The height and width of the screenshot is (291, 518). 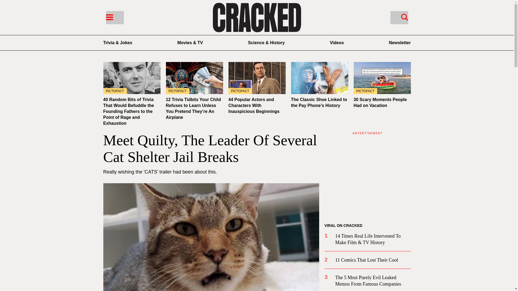 What do you see at coordinates (337, 43) in the screenshot?
I see `Videos` at bounding box center [337, 43].